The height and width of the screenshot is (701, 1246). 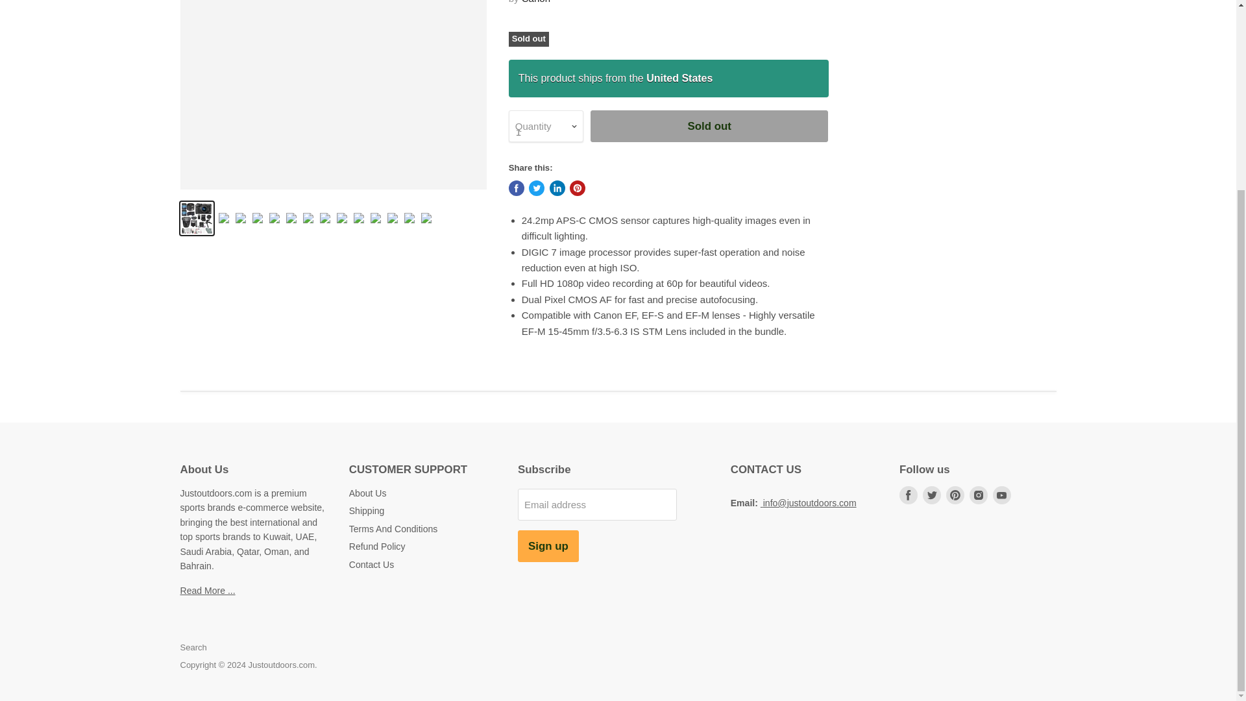 What do you see at coordinates (377, 546) in the screenshot?
I see `Refund Policy` at bounding box center [377, 546].